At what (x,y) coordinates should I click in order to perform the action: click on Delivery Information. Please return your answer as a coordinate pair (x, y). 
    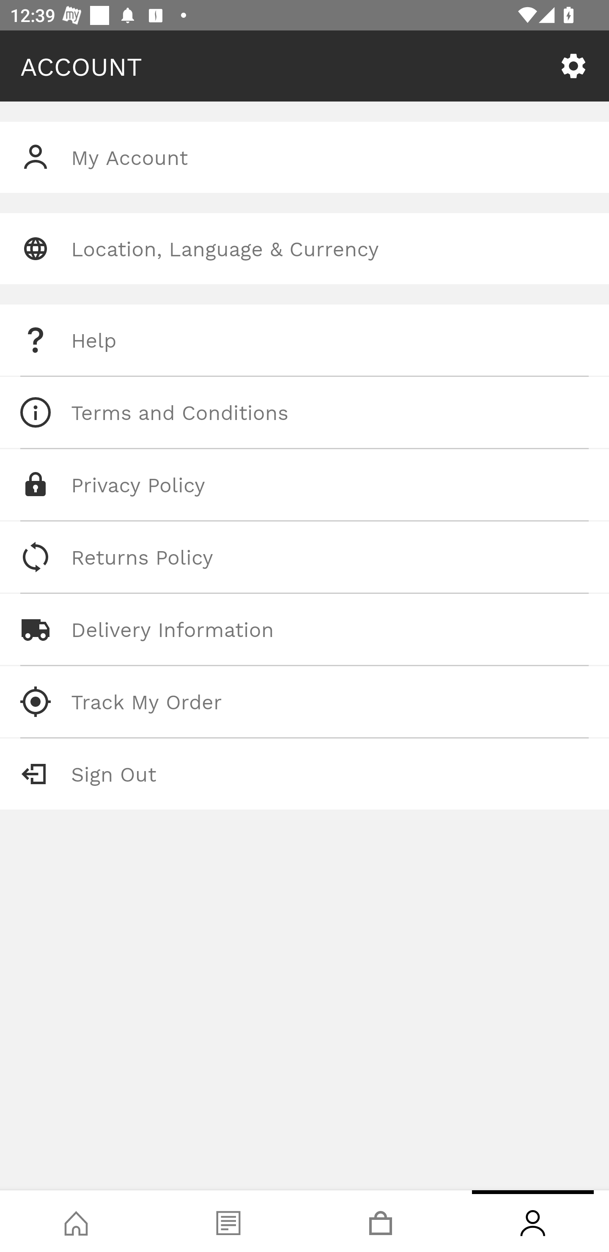
    Looking at the image, I should click on (304, 629).